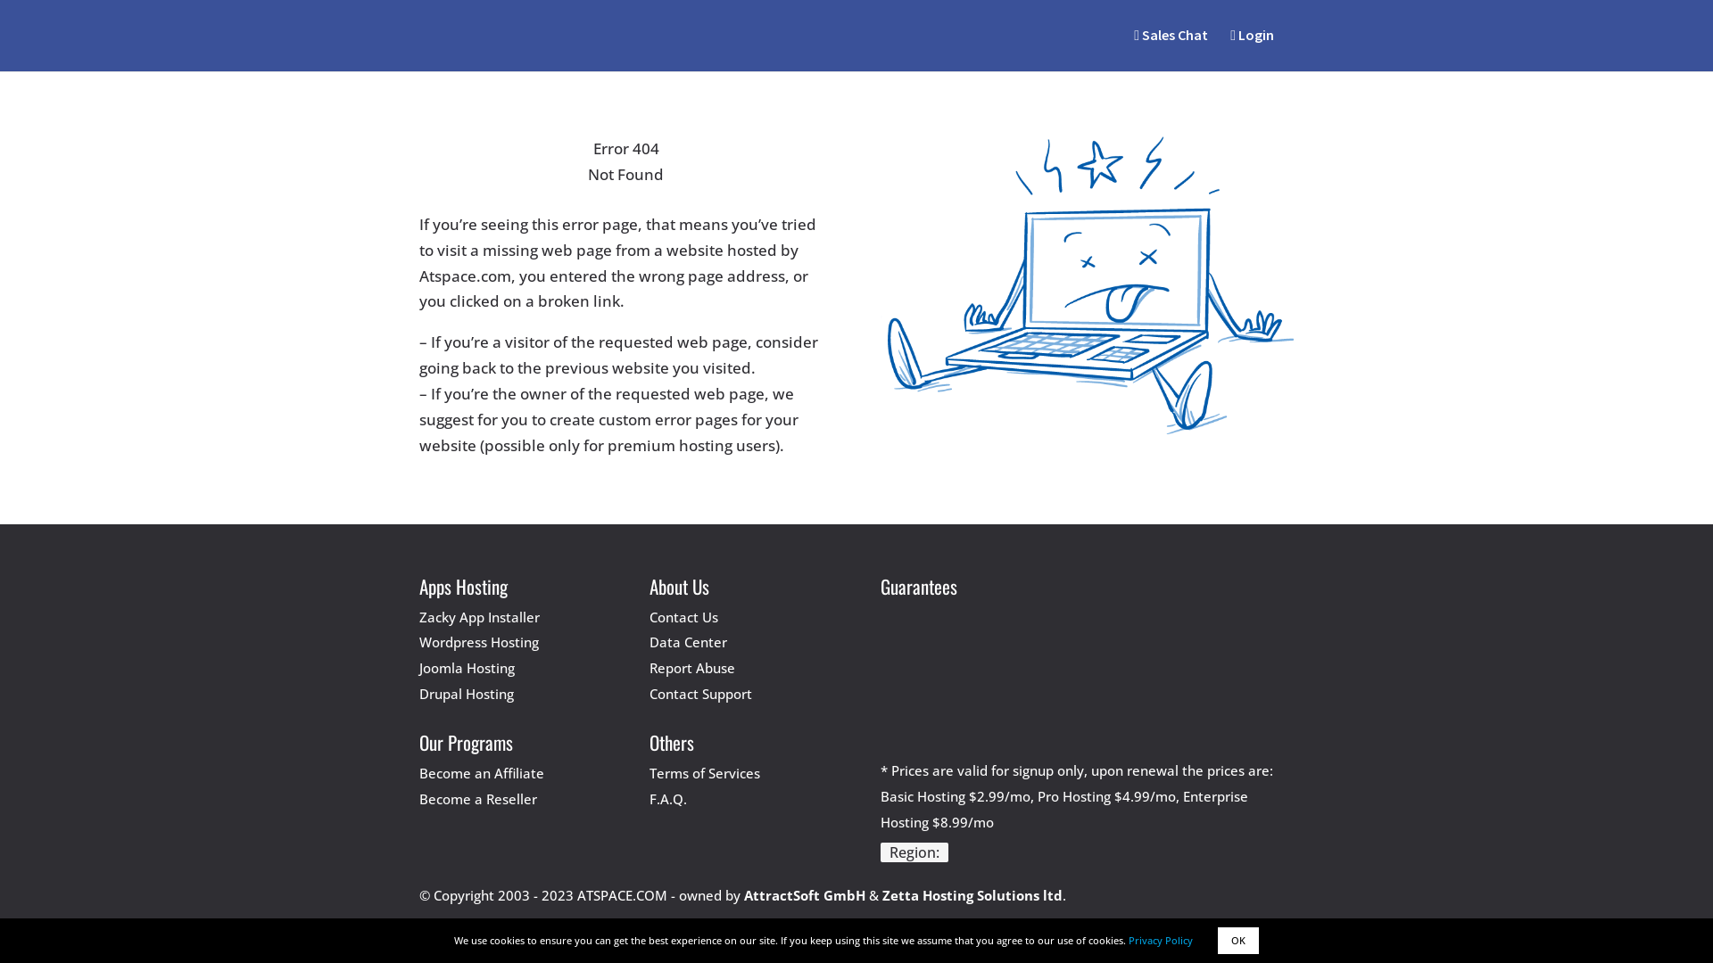 The image size is (1713, 963). What do you see at coordinates (692, 667) in the screenshot?
I see `Report Abuse` at bounding box center [692, 667].